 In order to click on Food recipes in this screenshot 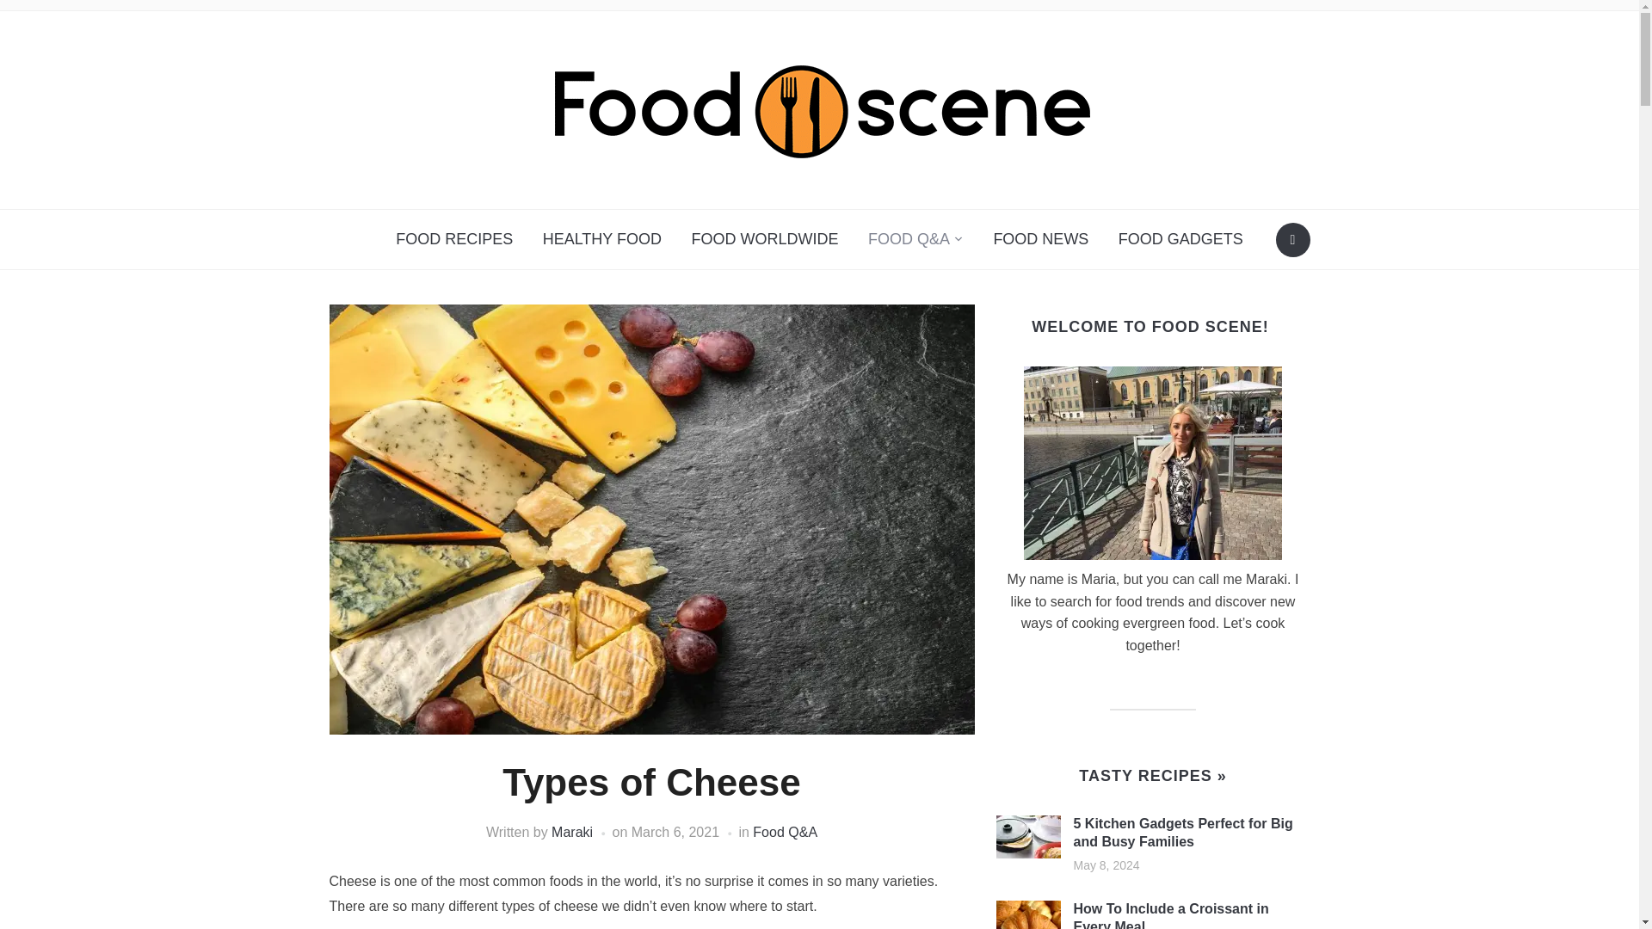, I will do `click(1151, 776)`.